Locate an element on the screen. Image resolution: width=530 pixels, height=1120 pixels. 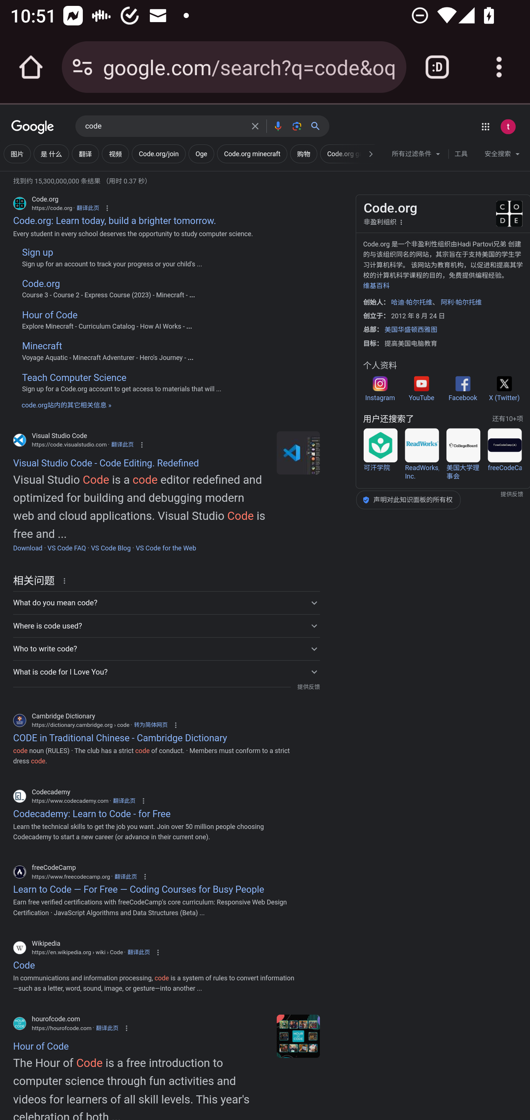
翻译此页 is located at coordinates (122, 444).